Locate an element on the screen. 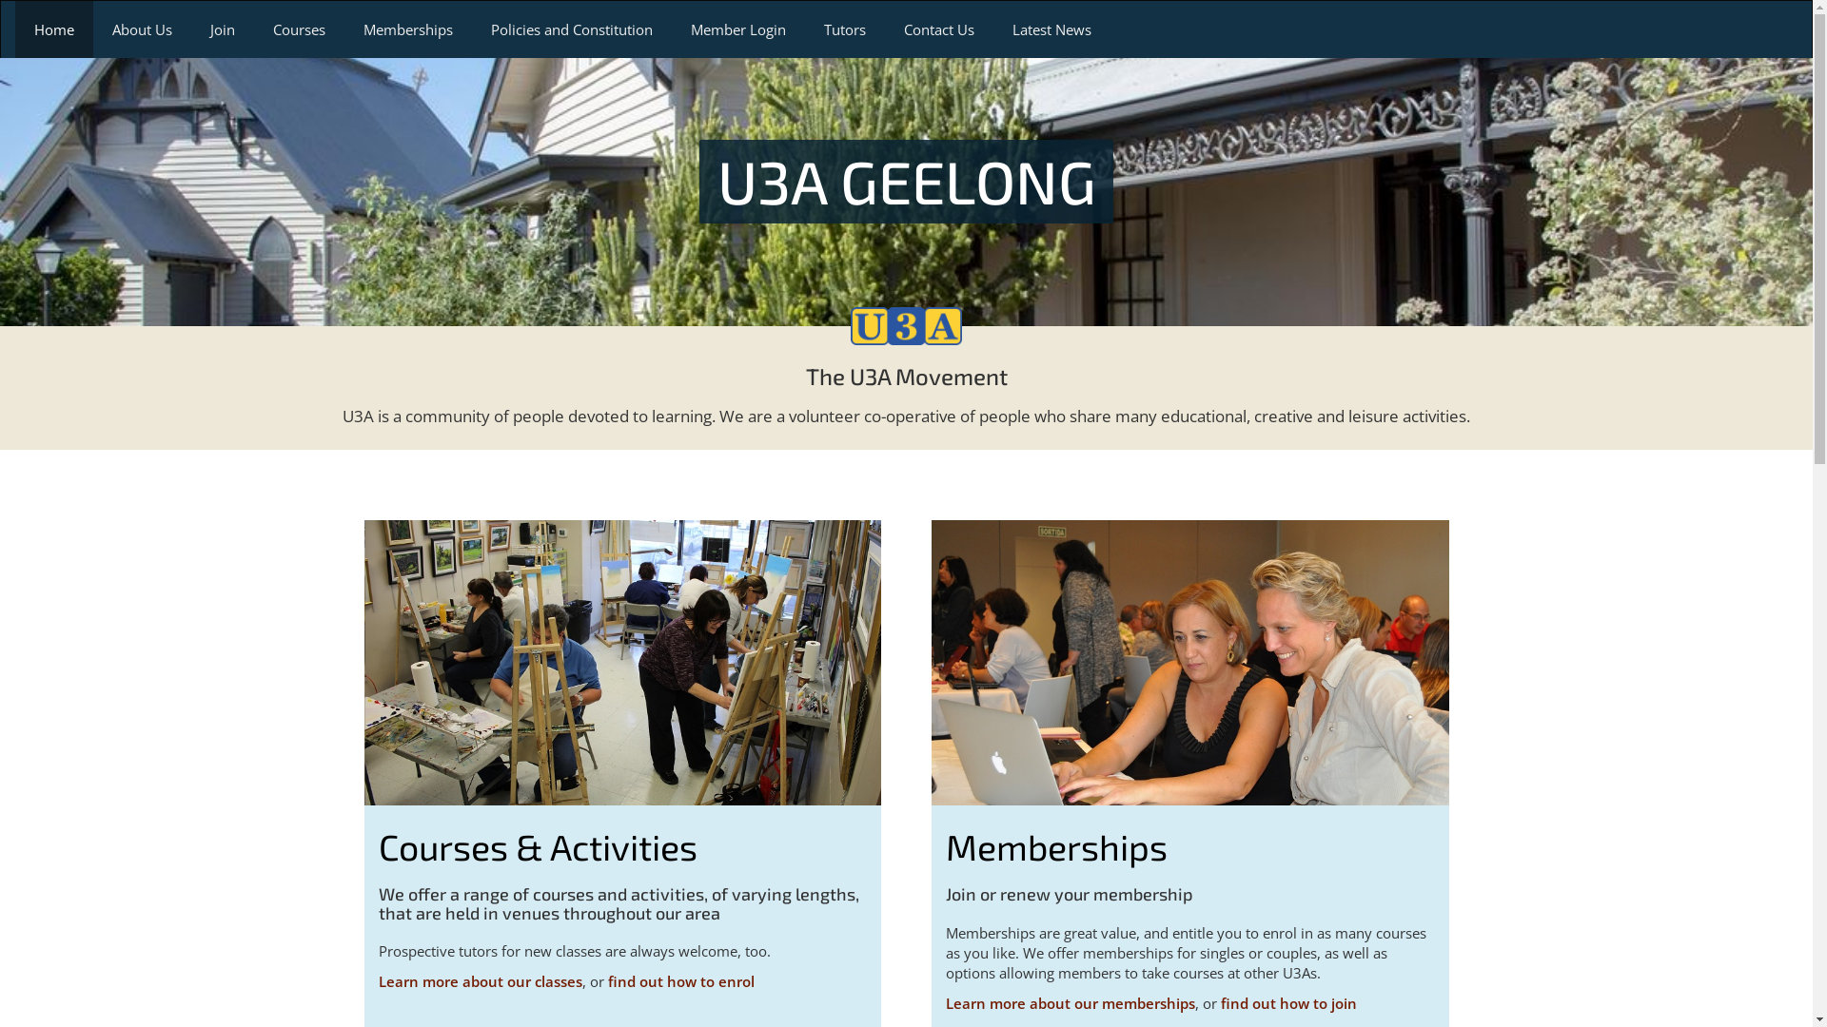  find out how to enrol is located at coordinates (680, 981).